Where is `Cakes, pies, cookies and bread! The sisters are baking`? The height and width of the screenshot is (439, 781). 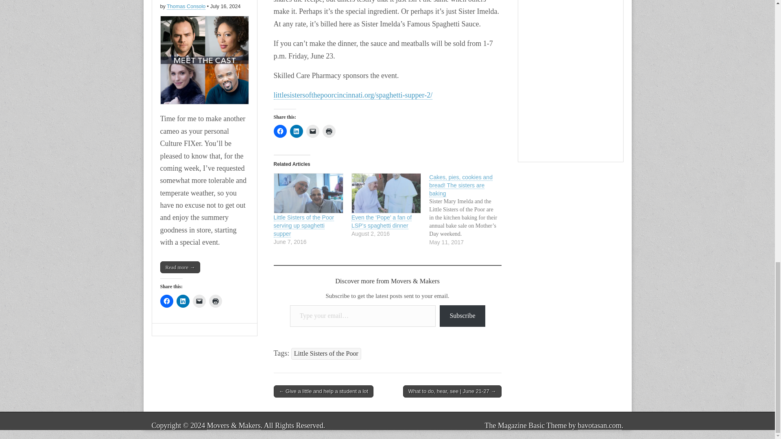
Cakes, pies, cookies and bread! The sisters are baking is located at coordinates (468, 209).